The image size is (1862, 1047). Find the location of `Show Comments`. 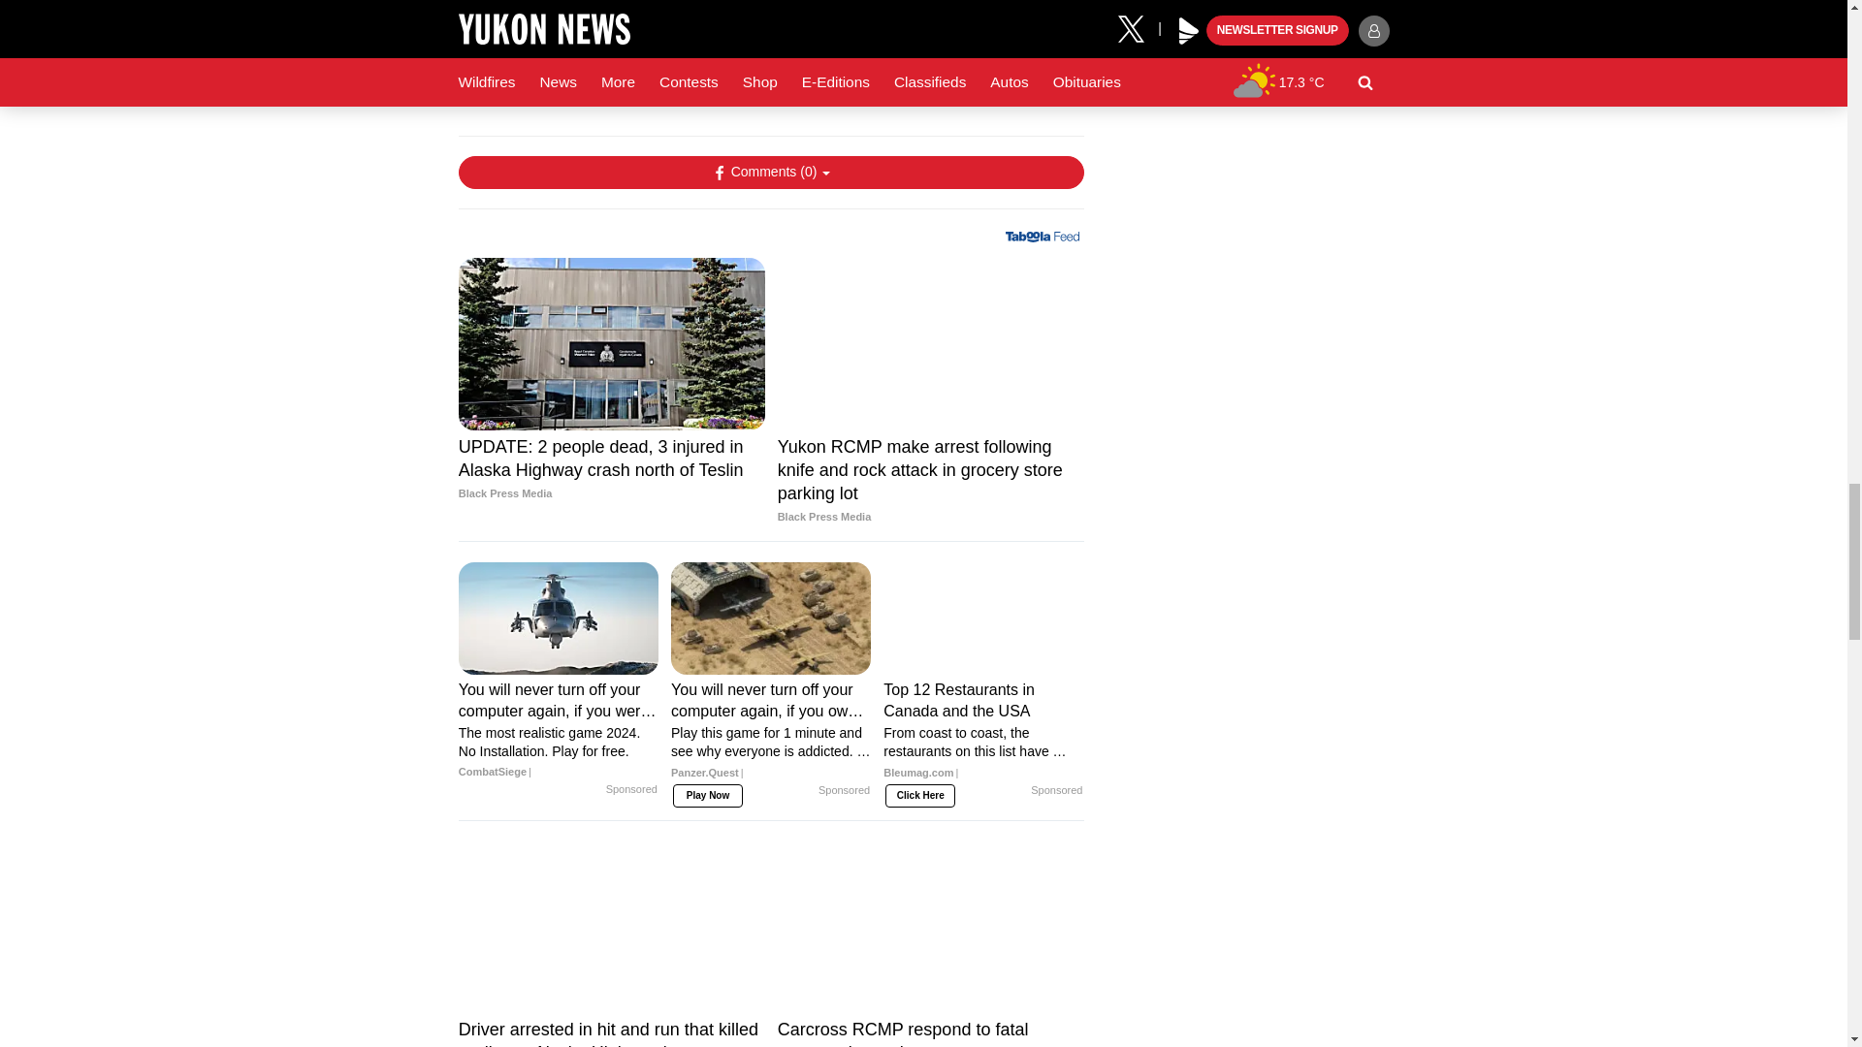

Show Comments is located at coordinates (770, 173).